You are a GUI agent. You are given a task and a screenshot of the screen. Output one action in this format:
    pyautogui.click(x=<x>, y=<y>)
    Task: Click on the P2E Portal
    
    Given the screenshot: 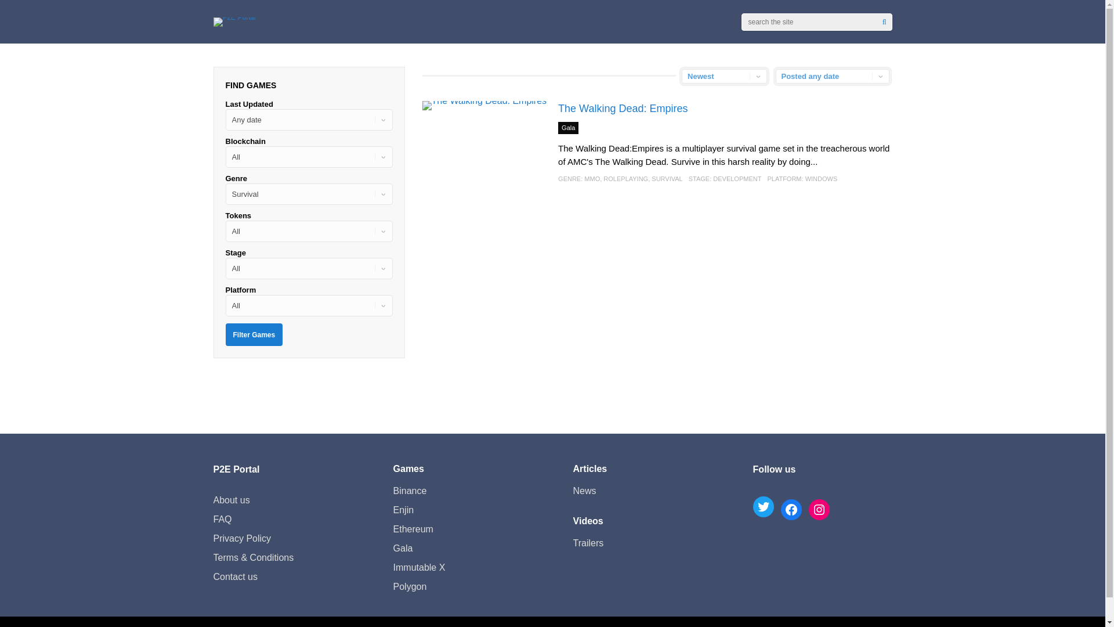 What is the action you would take?
    pyautogui.click(x=234, y=16)
    